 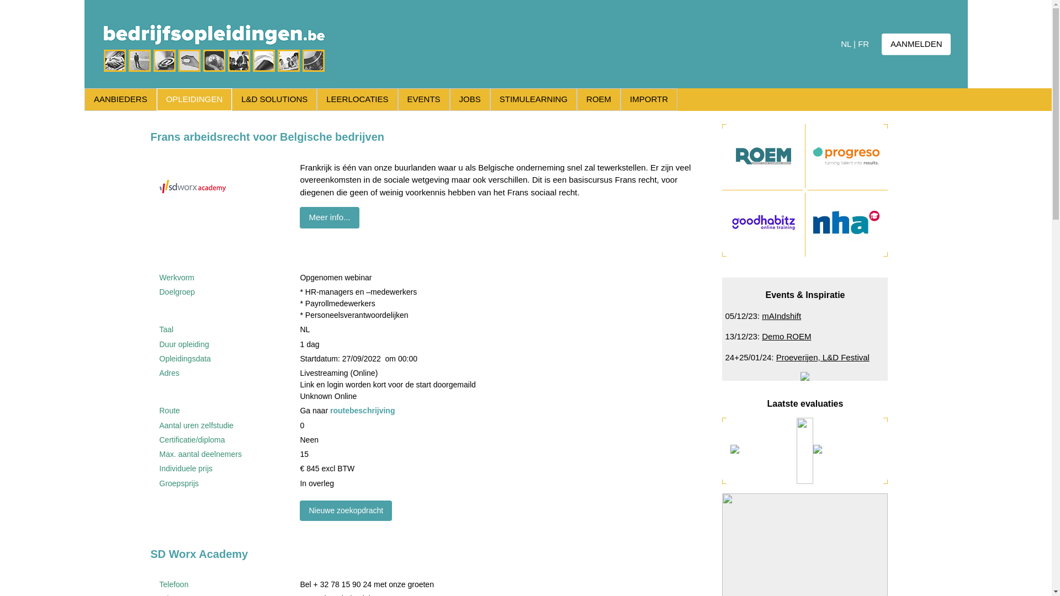 I want to click on Proeverijen, L&D Festival, so click(x=823, y=358).